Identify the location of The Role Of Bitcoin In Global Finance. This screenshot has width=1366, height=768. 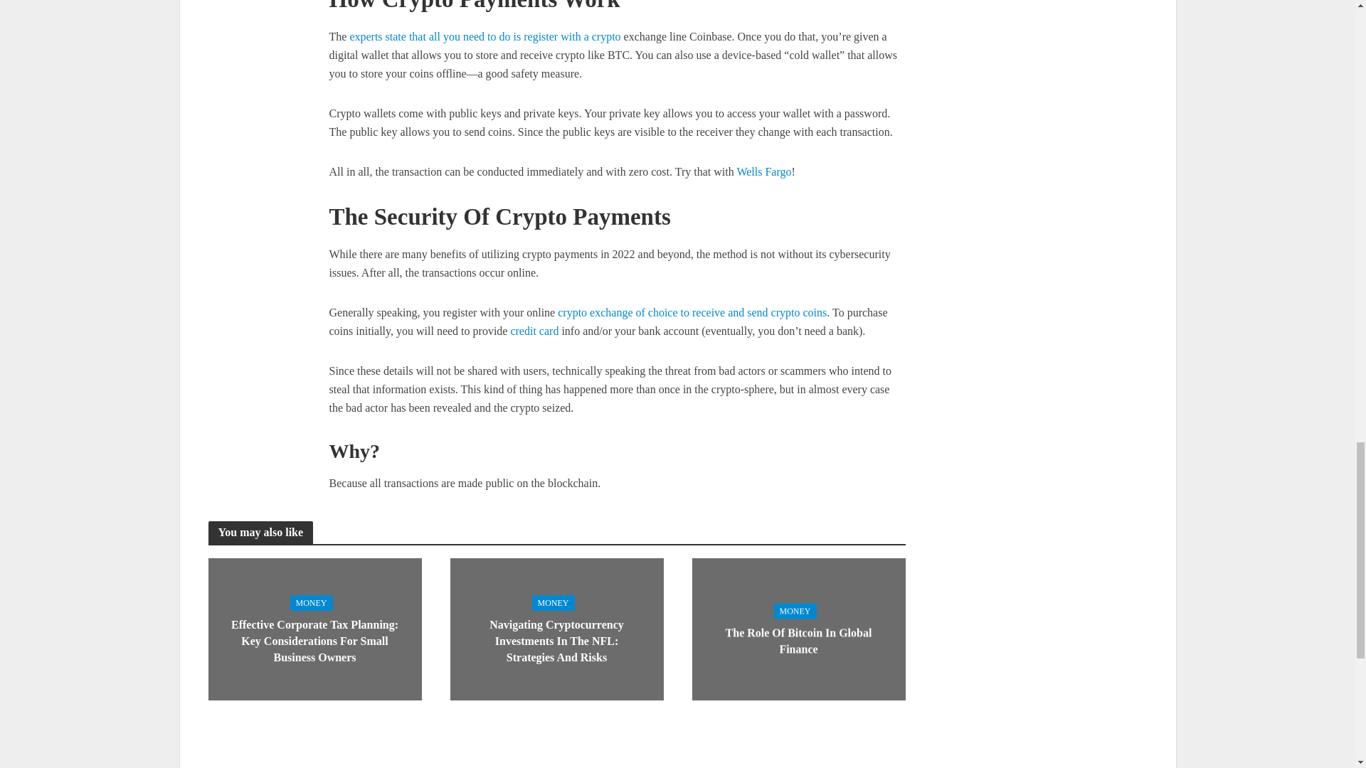
(798, 627).